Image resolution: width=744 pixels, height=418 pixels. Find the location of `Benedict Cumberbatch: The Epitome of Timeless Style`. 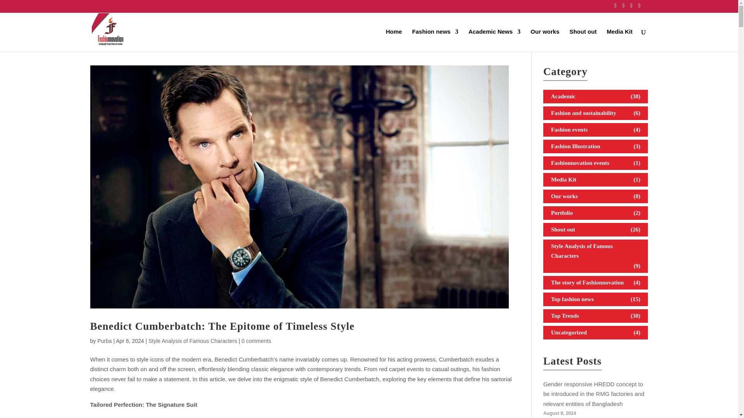

Benedict Cumberbatch: The Epitome of Timeless Style is located at coordinates (222, 326).